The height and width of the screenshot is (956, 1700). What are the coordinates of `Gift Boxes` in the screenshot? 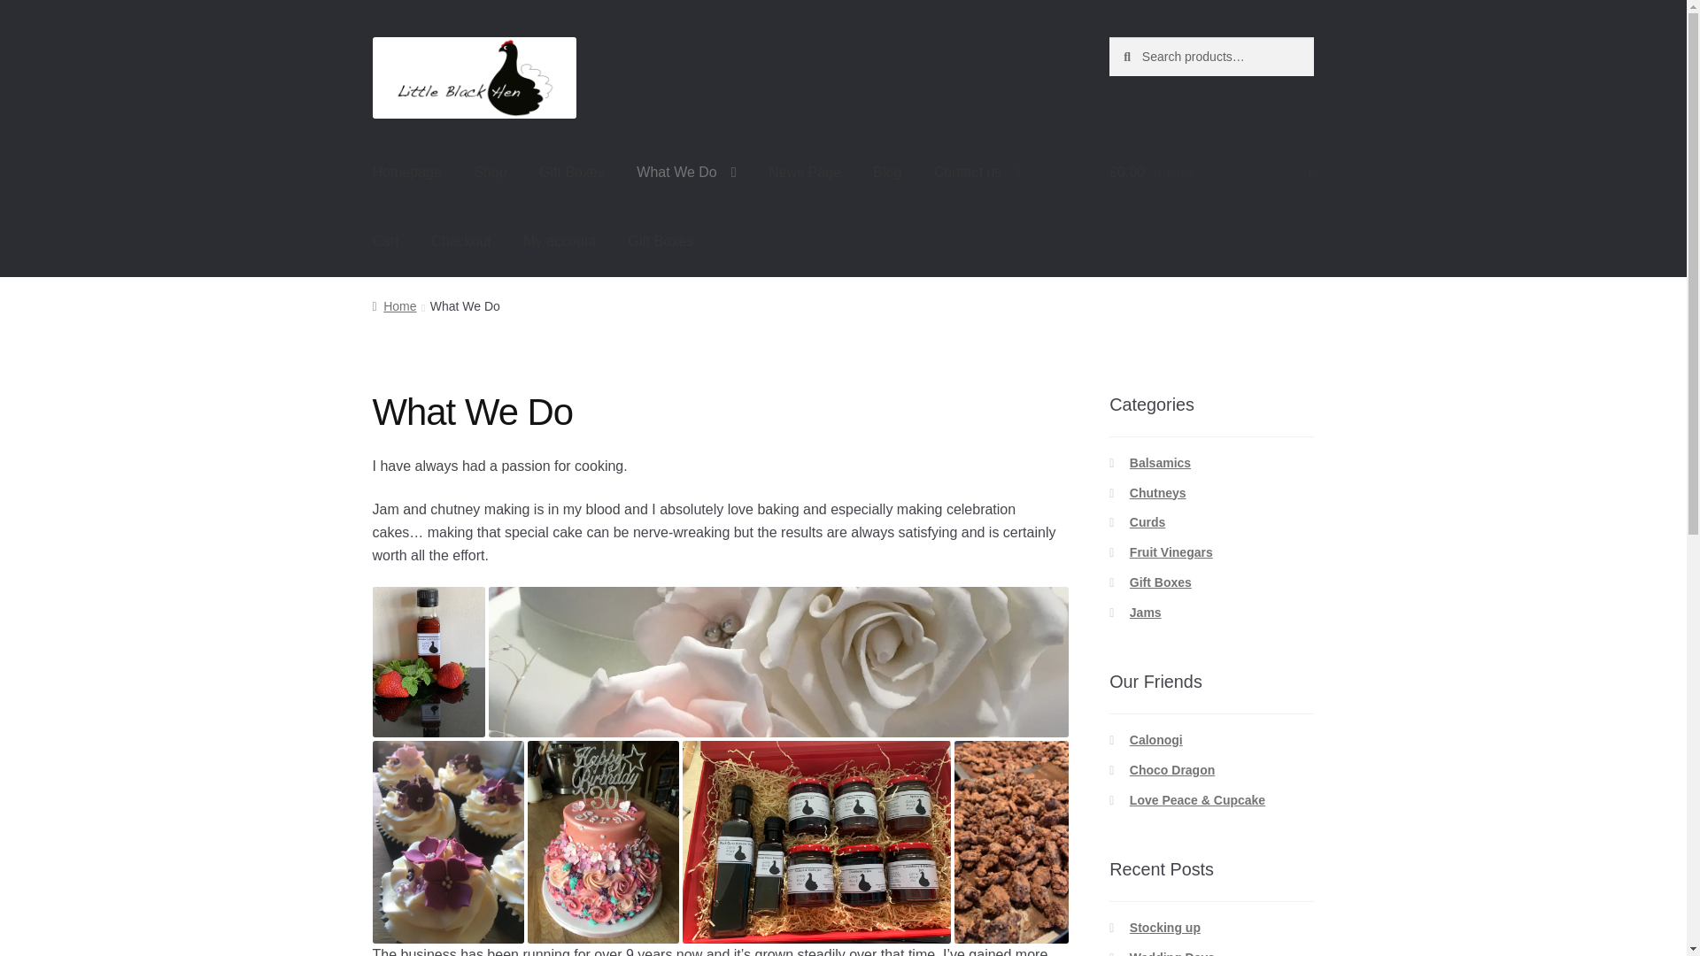 It's located at (572, 173).